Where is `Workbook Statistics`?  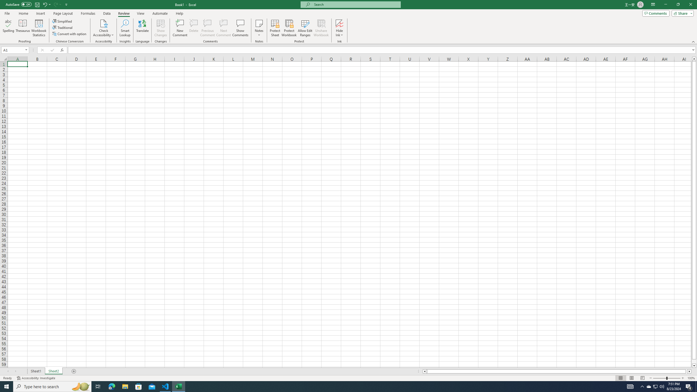 Workbook Statistics is located at coordinates (39, 28).